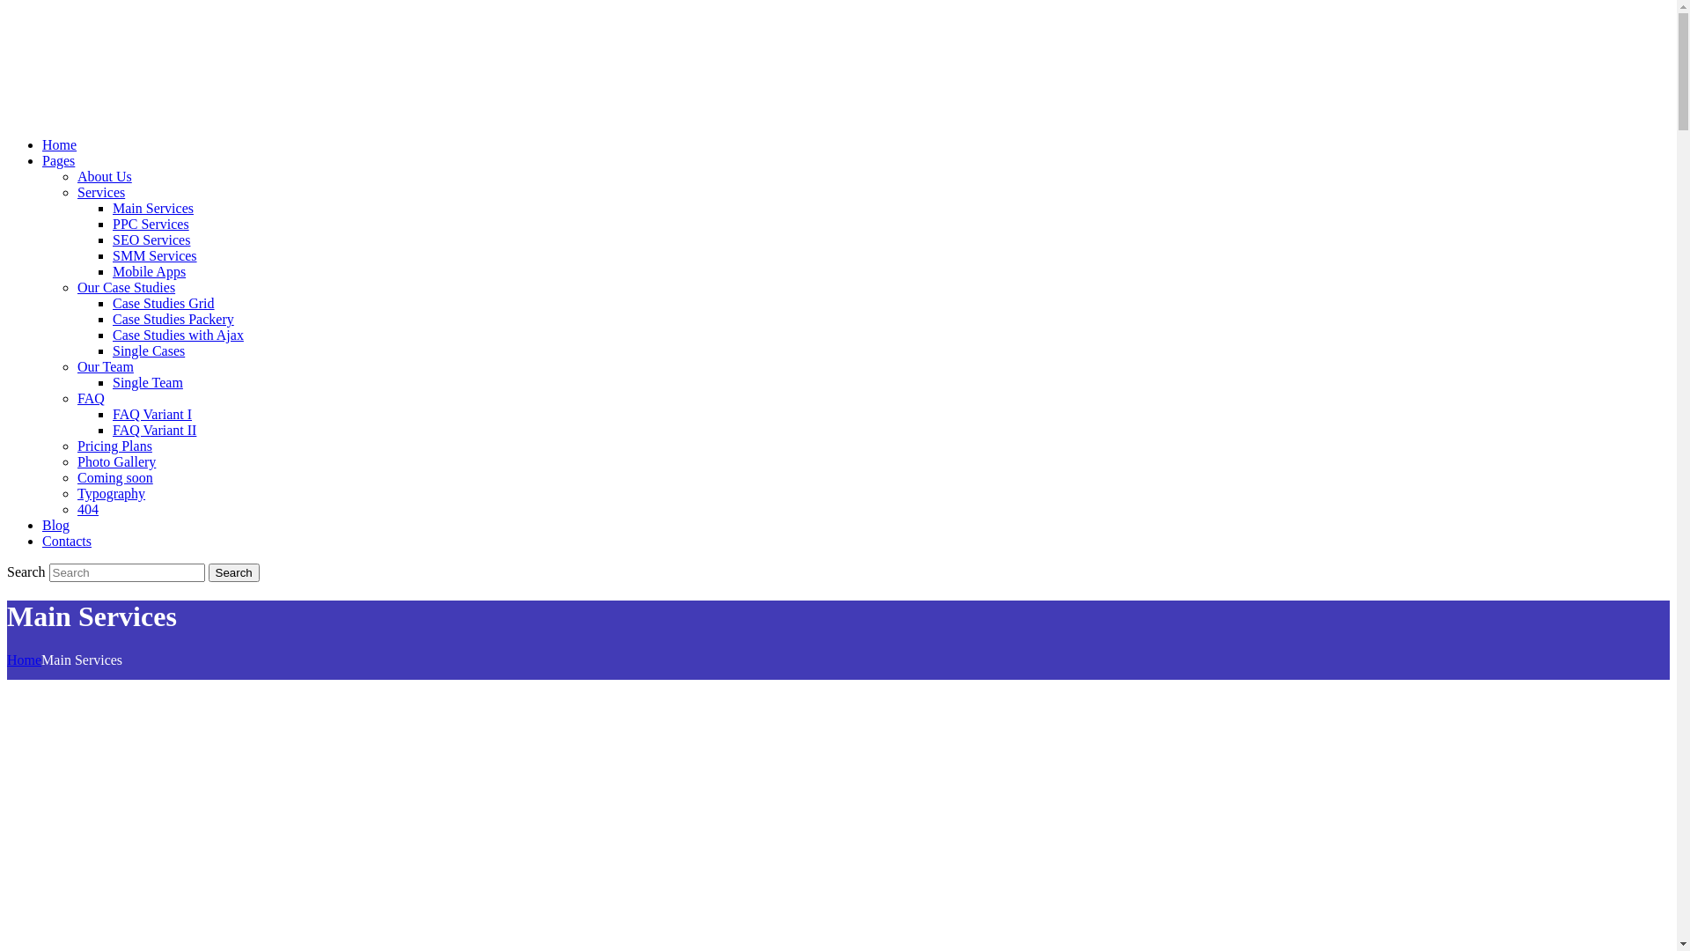 The width and height of the screenshot is (1690, 951). Describe the element at coordinates (88, 509) in the screenshot. I see `404` at that location.